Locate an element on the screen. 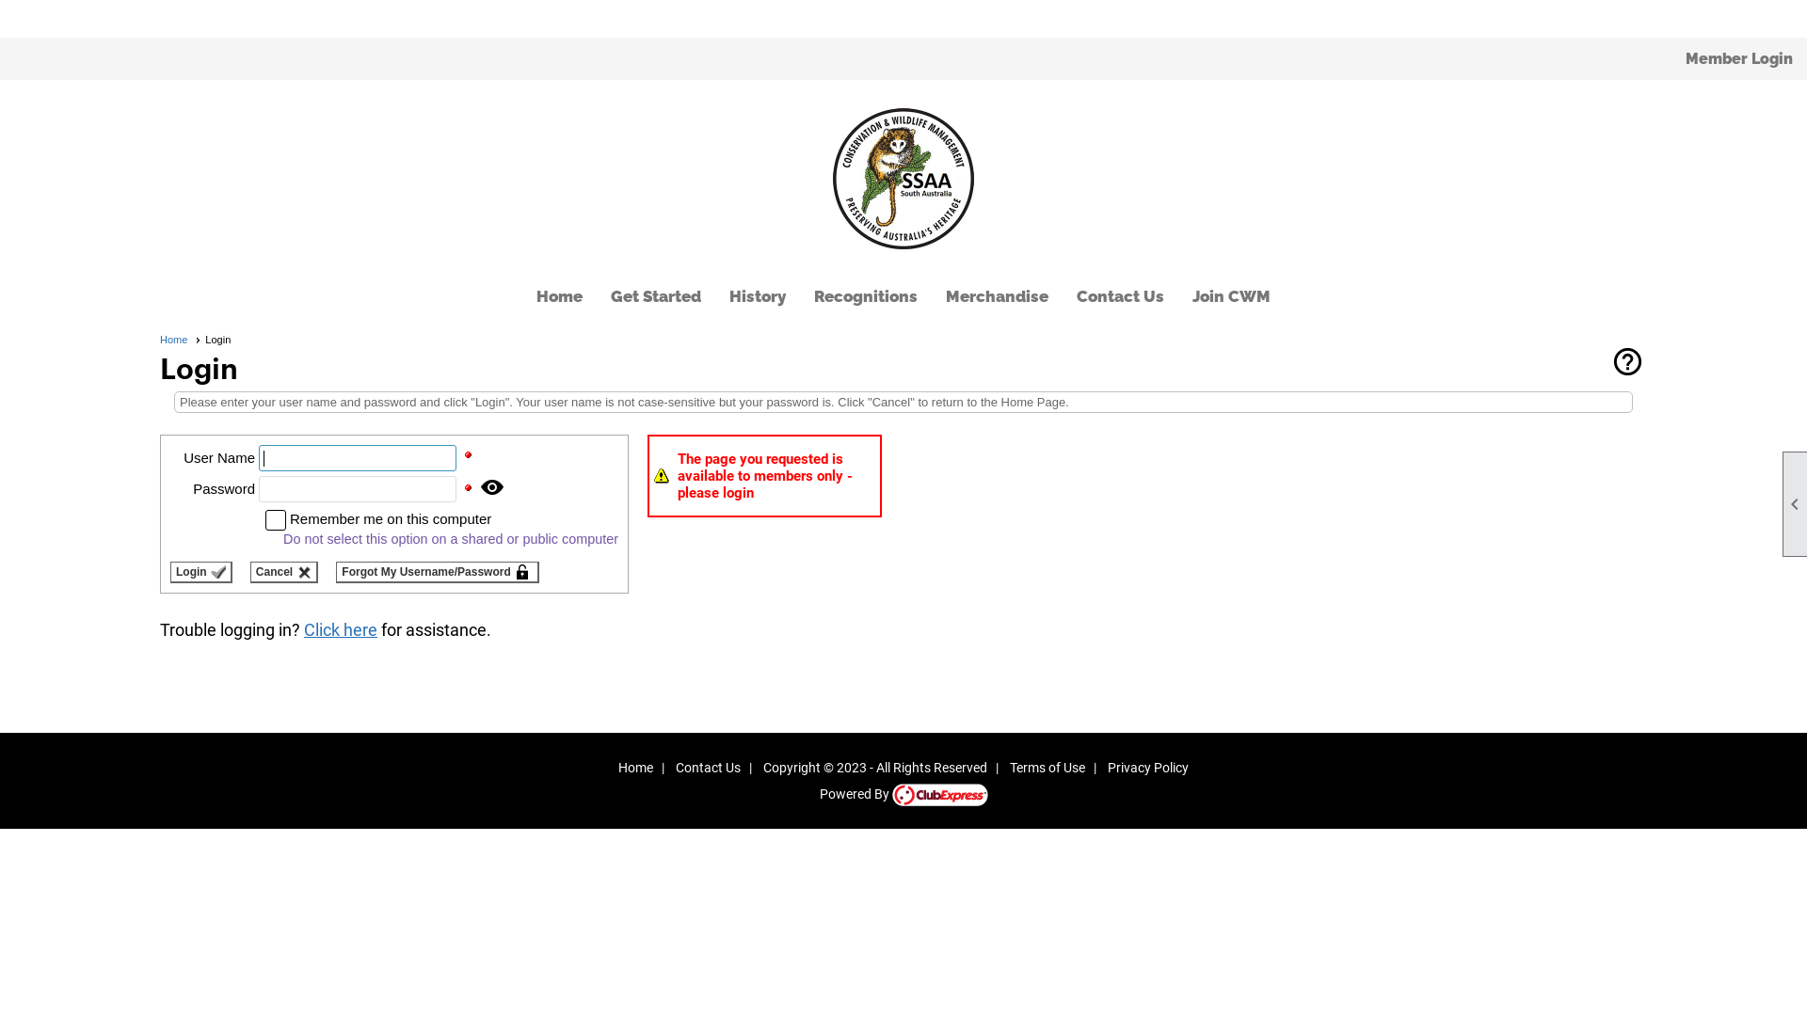 Image resolution: width=1807 pixels, height=1016 pixels. Click here is located at coordinates (341, 630).